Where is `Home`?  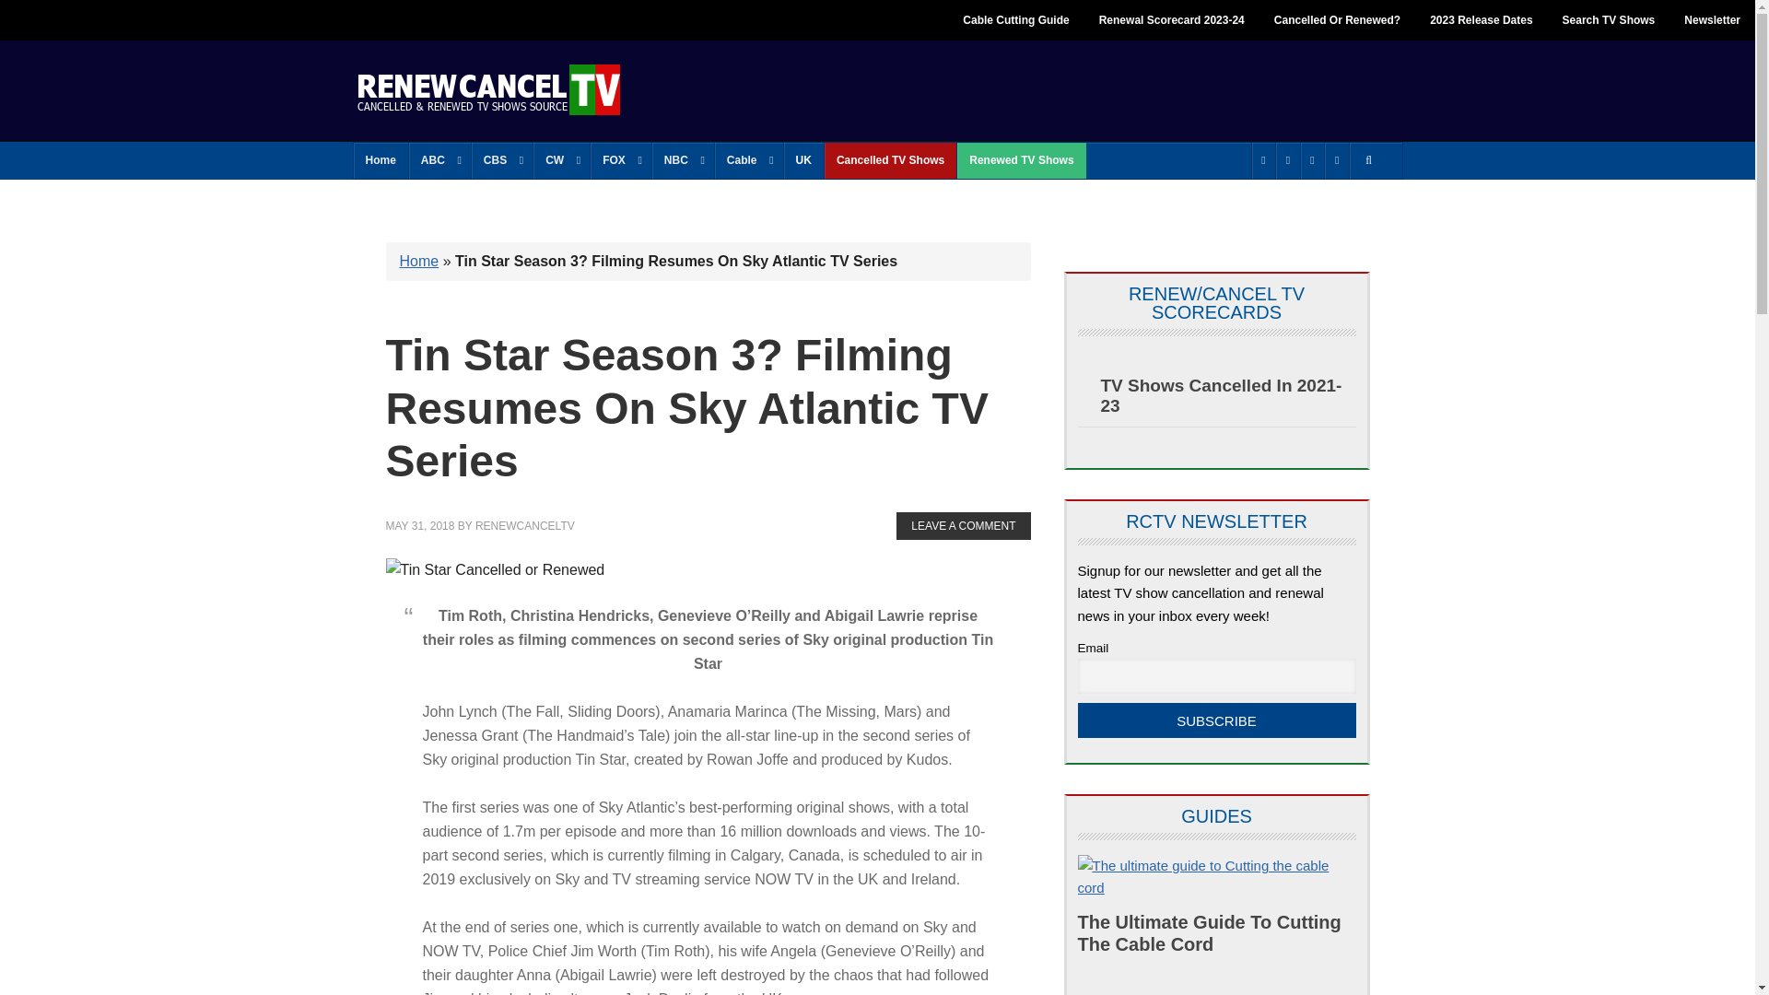
Home is located at coordinates (381, 160).